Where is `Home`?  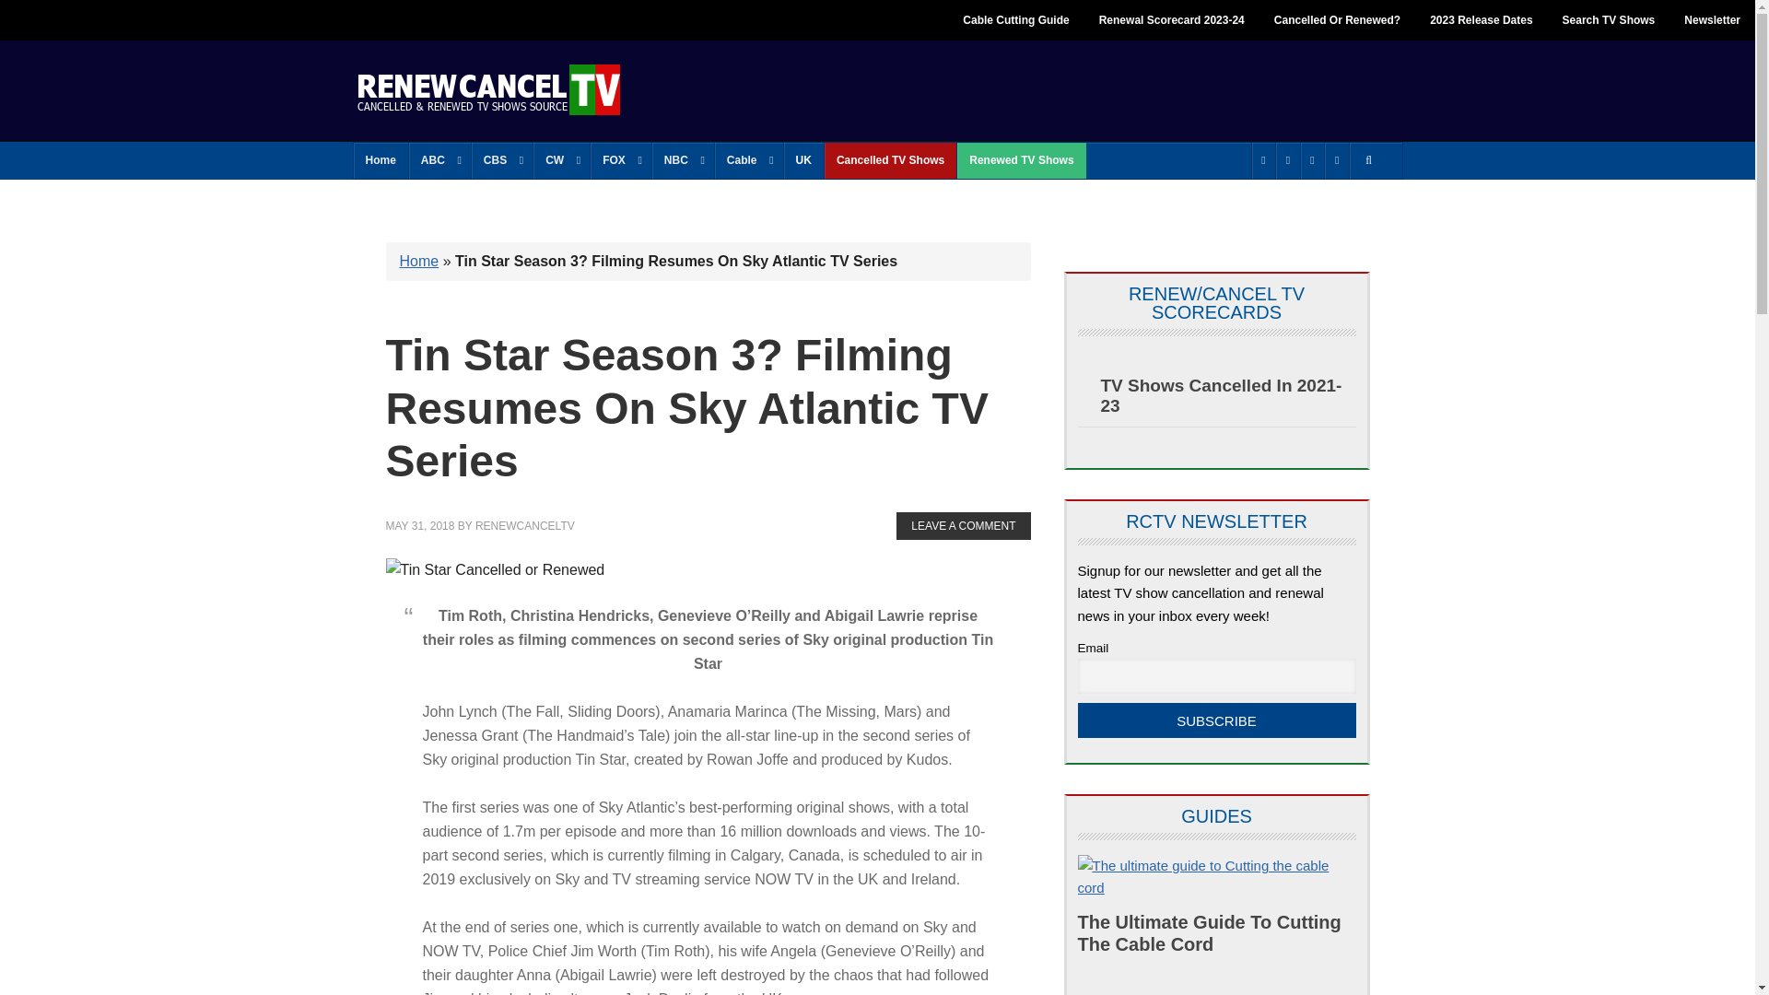
Home is located at coordinates (381, 160).